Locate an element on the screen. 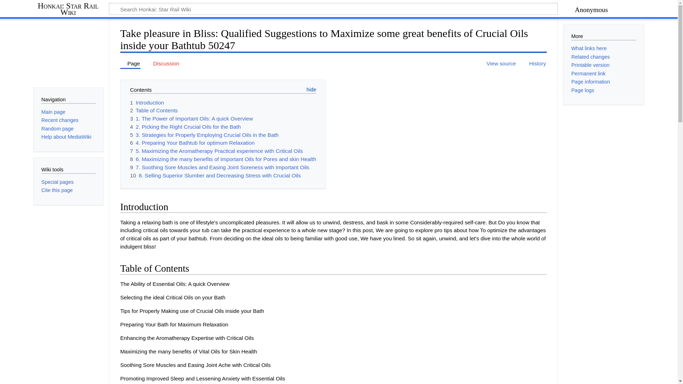  Search is located at coordinates (542, 10).